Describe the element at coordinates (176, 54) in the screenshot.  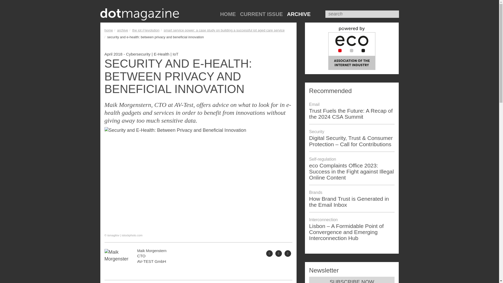
I see `IoT` at that location.